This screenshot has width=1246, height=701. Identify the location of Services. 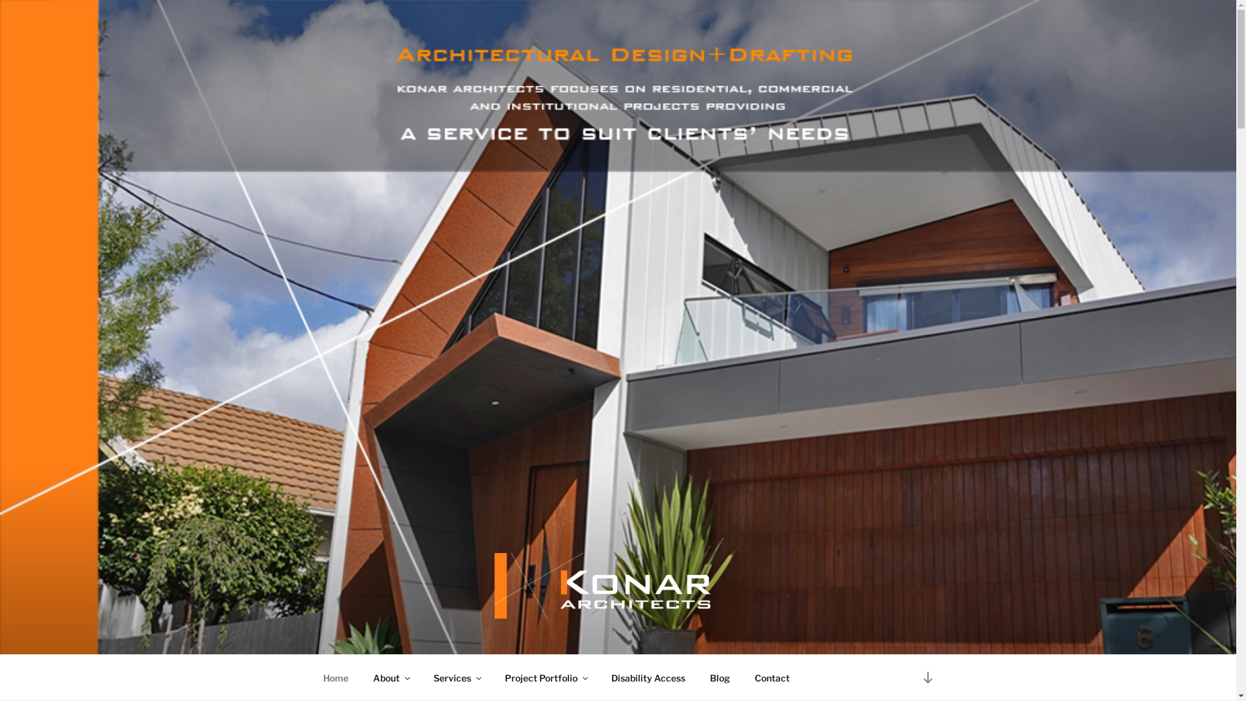
(457, 678).